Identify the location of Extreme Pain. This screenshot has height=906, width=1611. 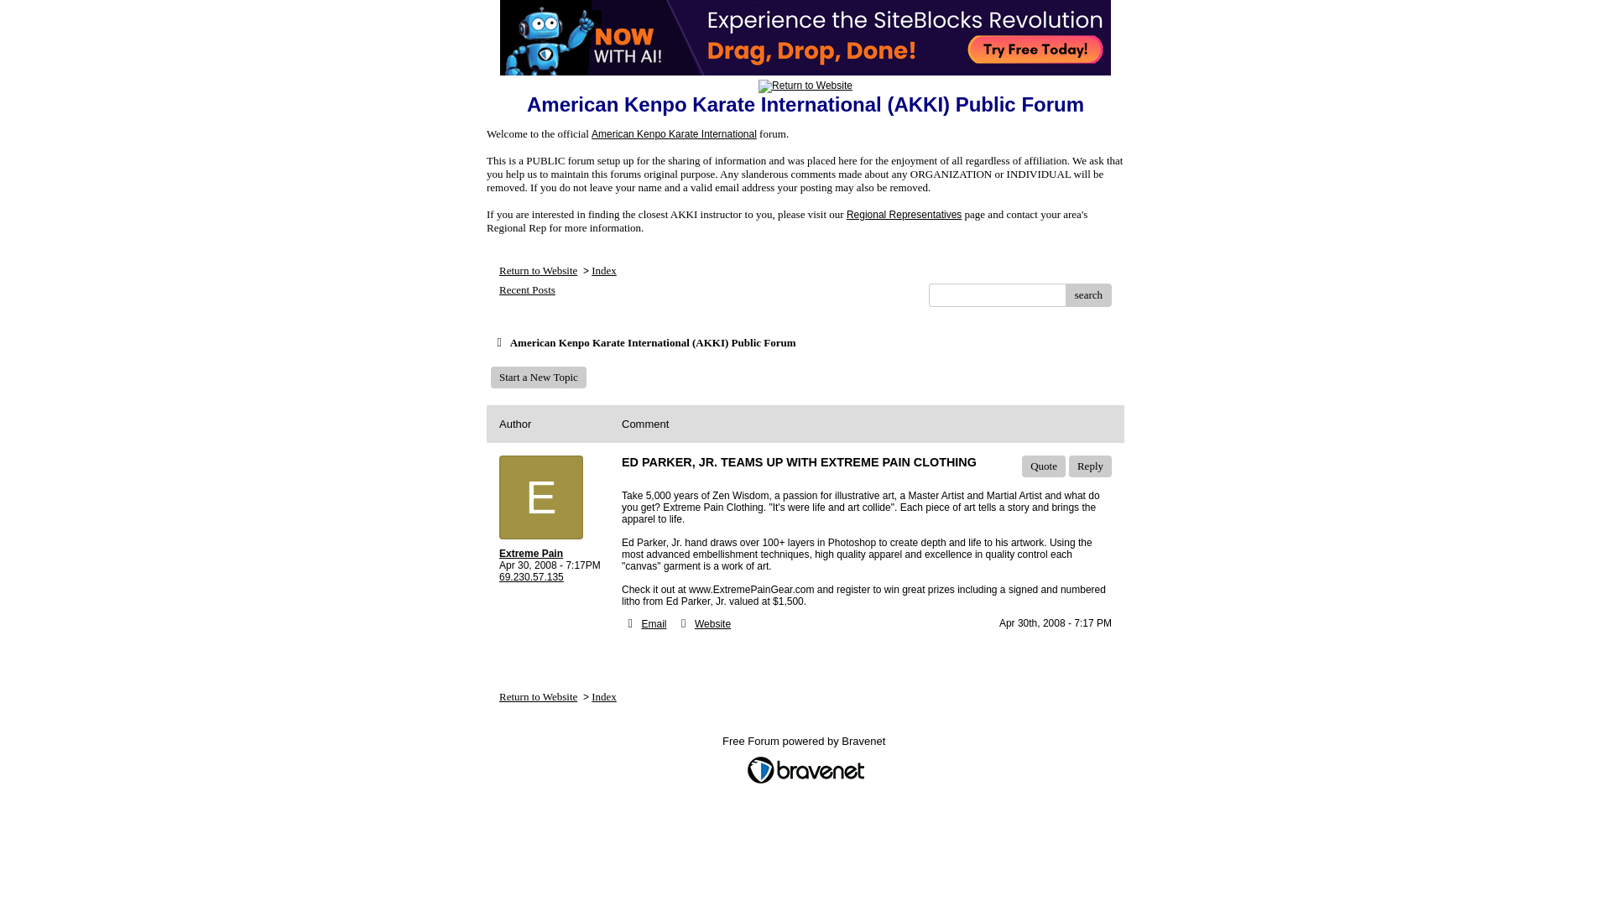
(554, 554).